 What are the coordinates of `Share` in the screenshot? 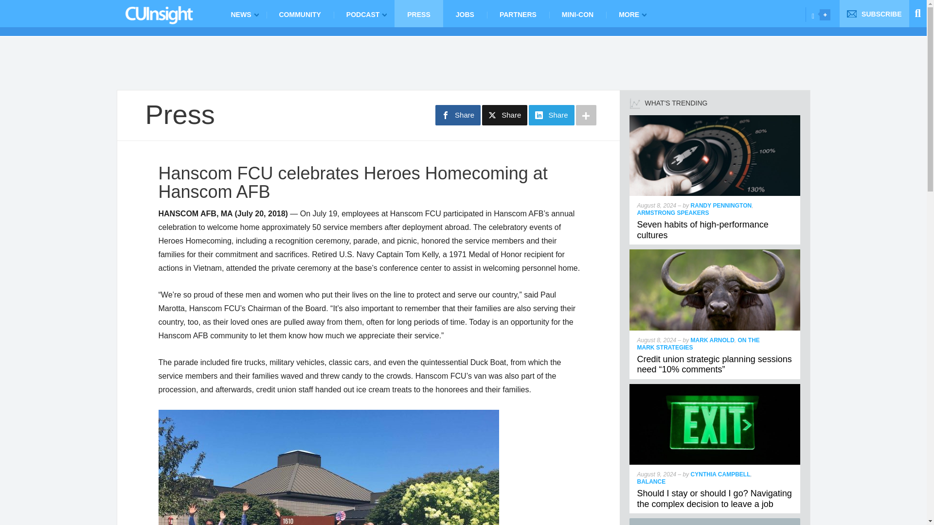 It's located at (551, 115).